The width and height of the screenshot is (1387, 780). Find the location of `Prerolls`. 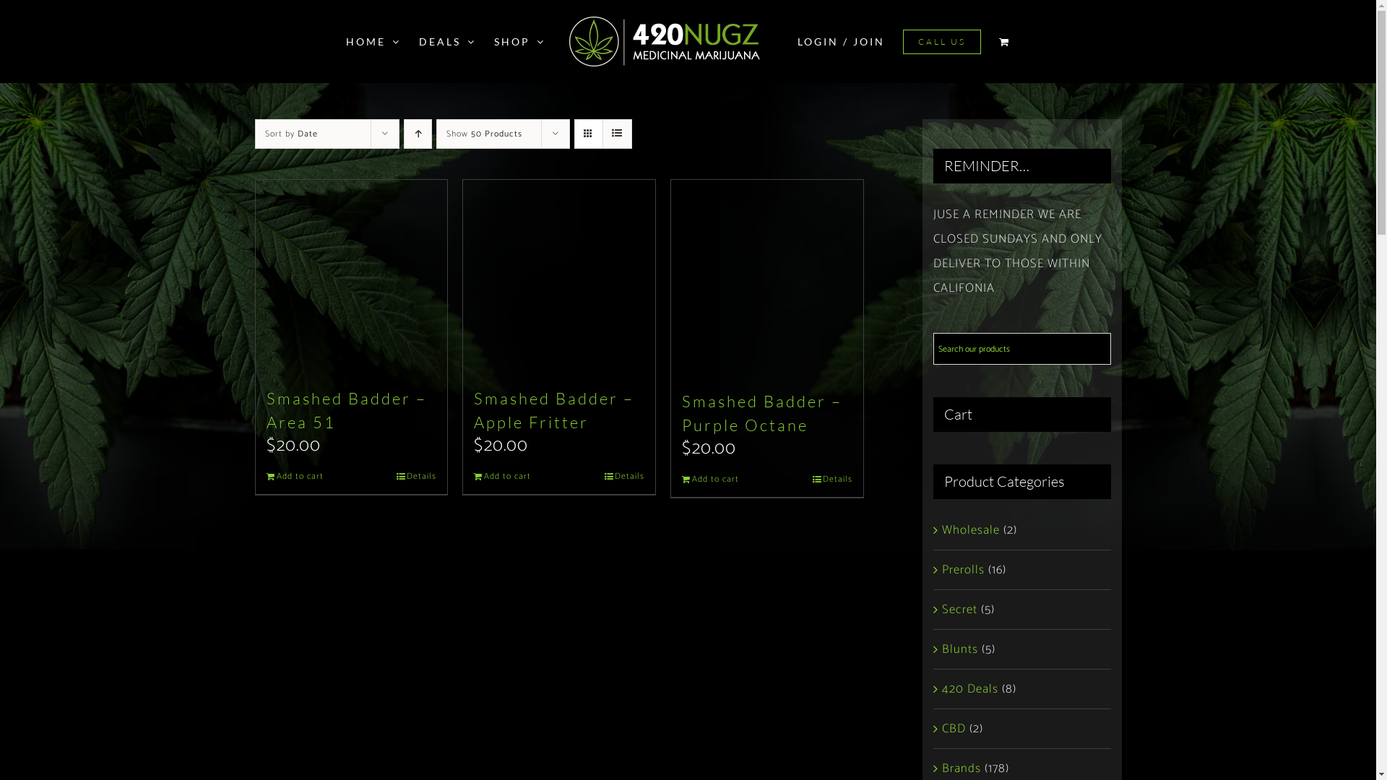

Prerolls is located at coordinates (964, 570).